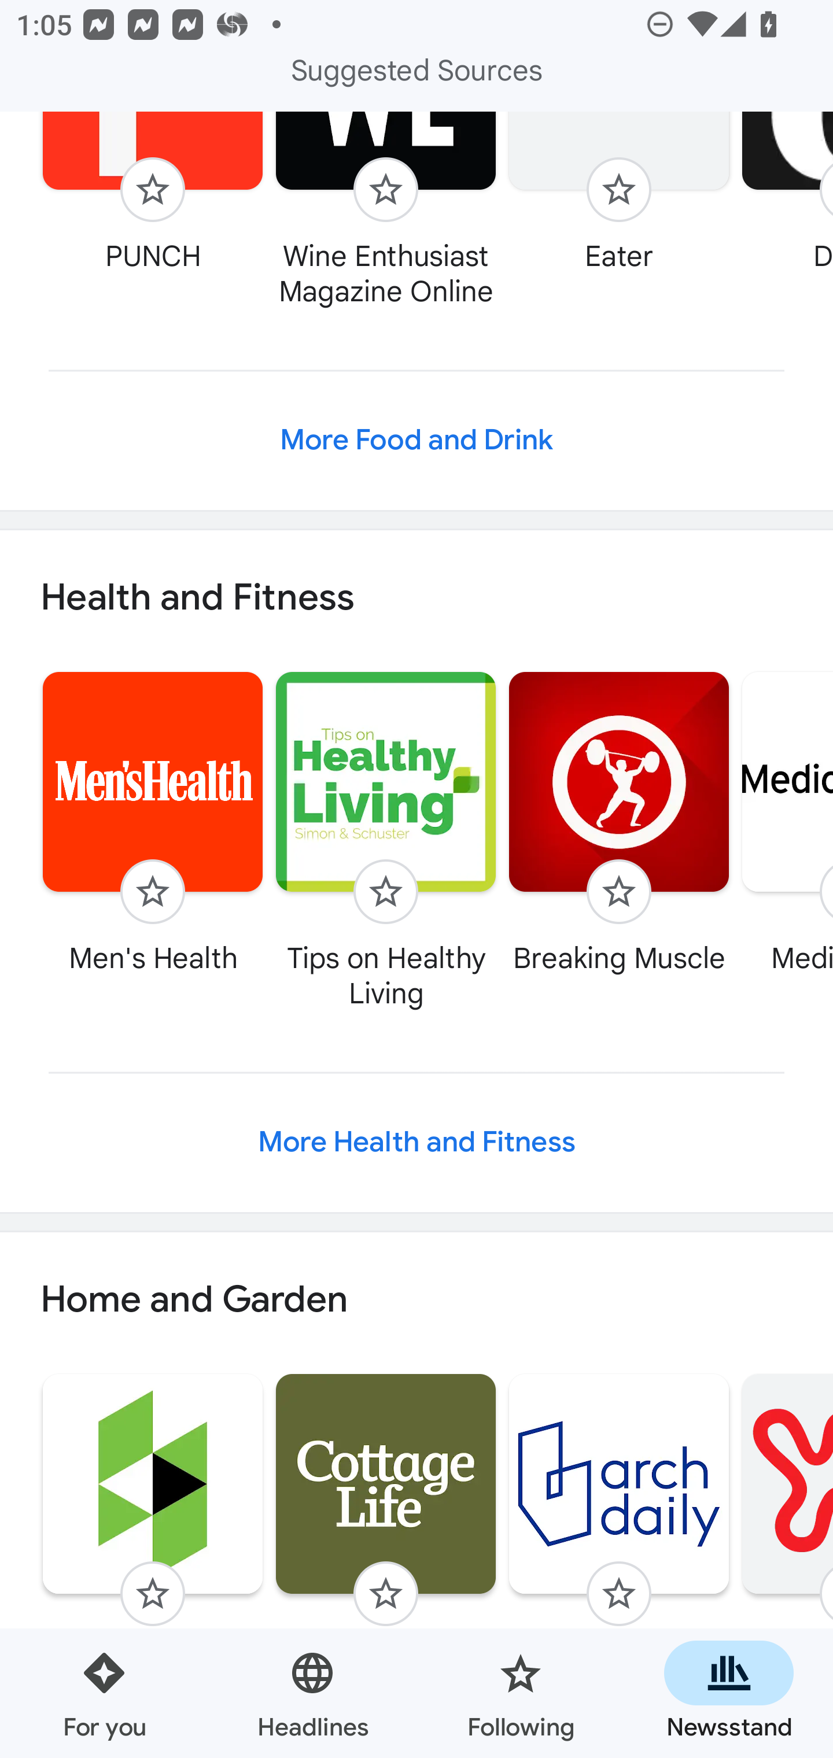  What do you see at coordinates (153, 194) in the screenshot?
I see `Follow PUNCH` at bounding box center [153, 194].